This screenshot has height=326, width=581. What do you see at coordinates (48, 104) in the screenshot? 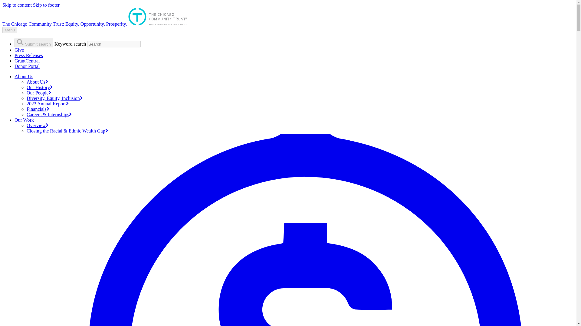
I see `2023 Annual Report` at bounding box center [48, 104].